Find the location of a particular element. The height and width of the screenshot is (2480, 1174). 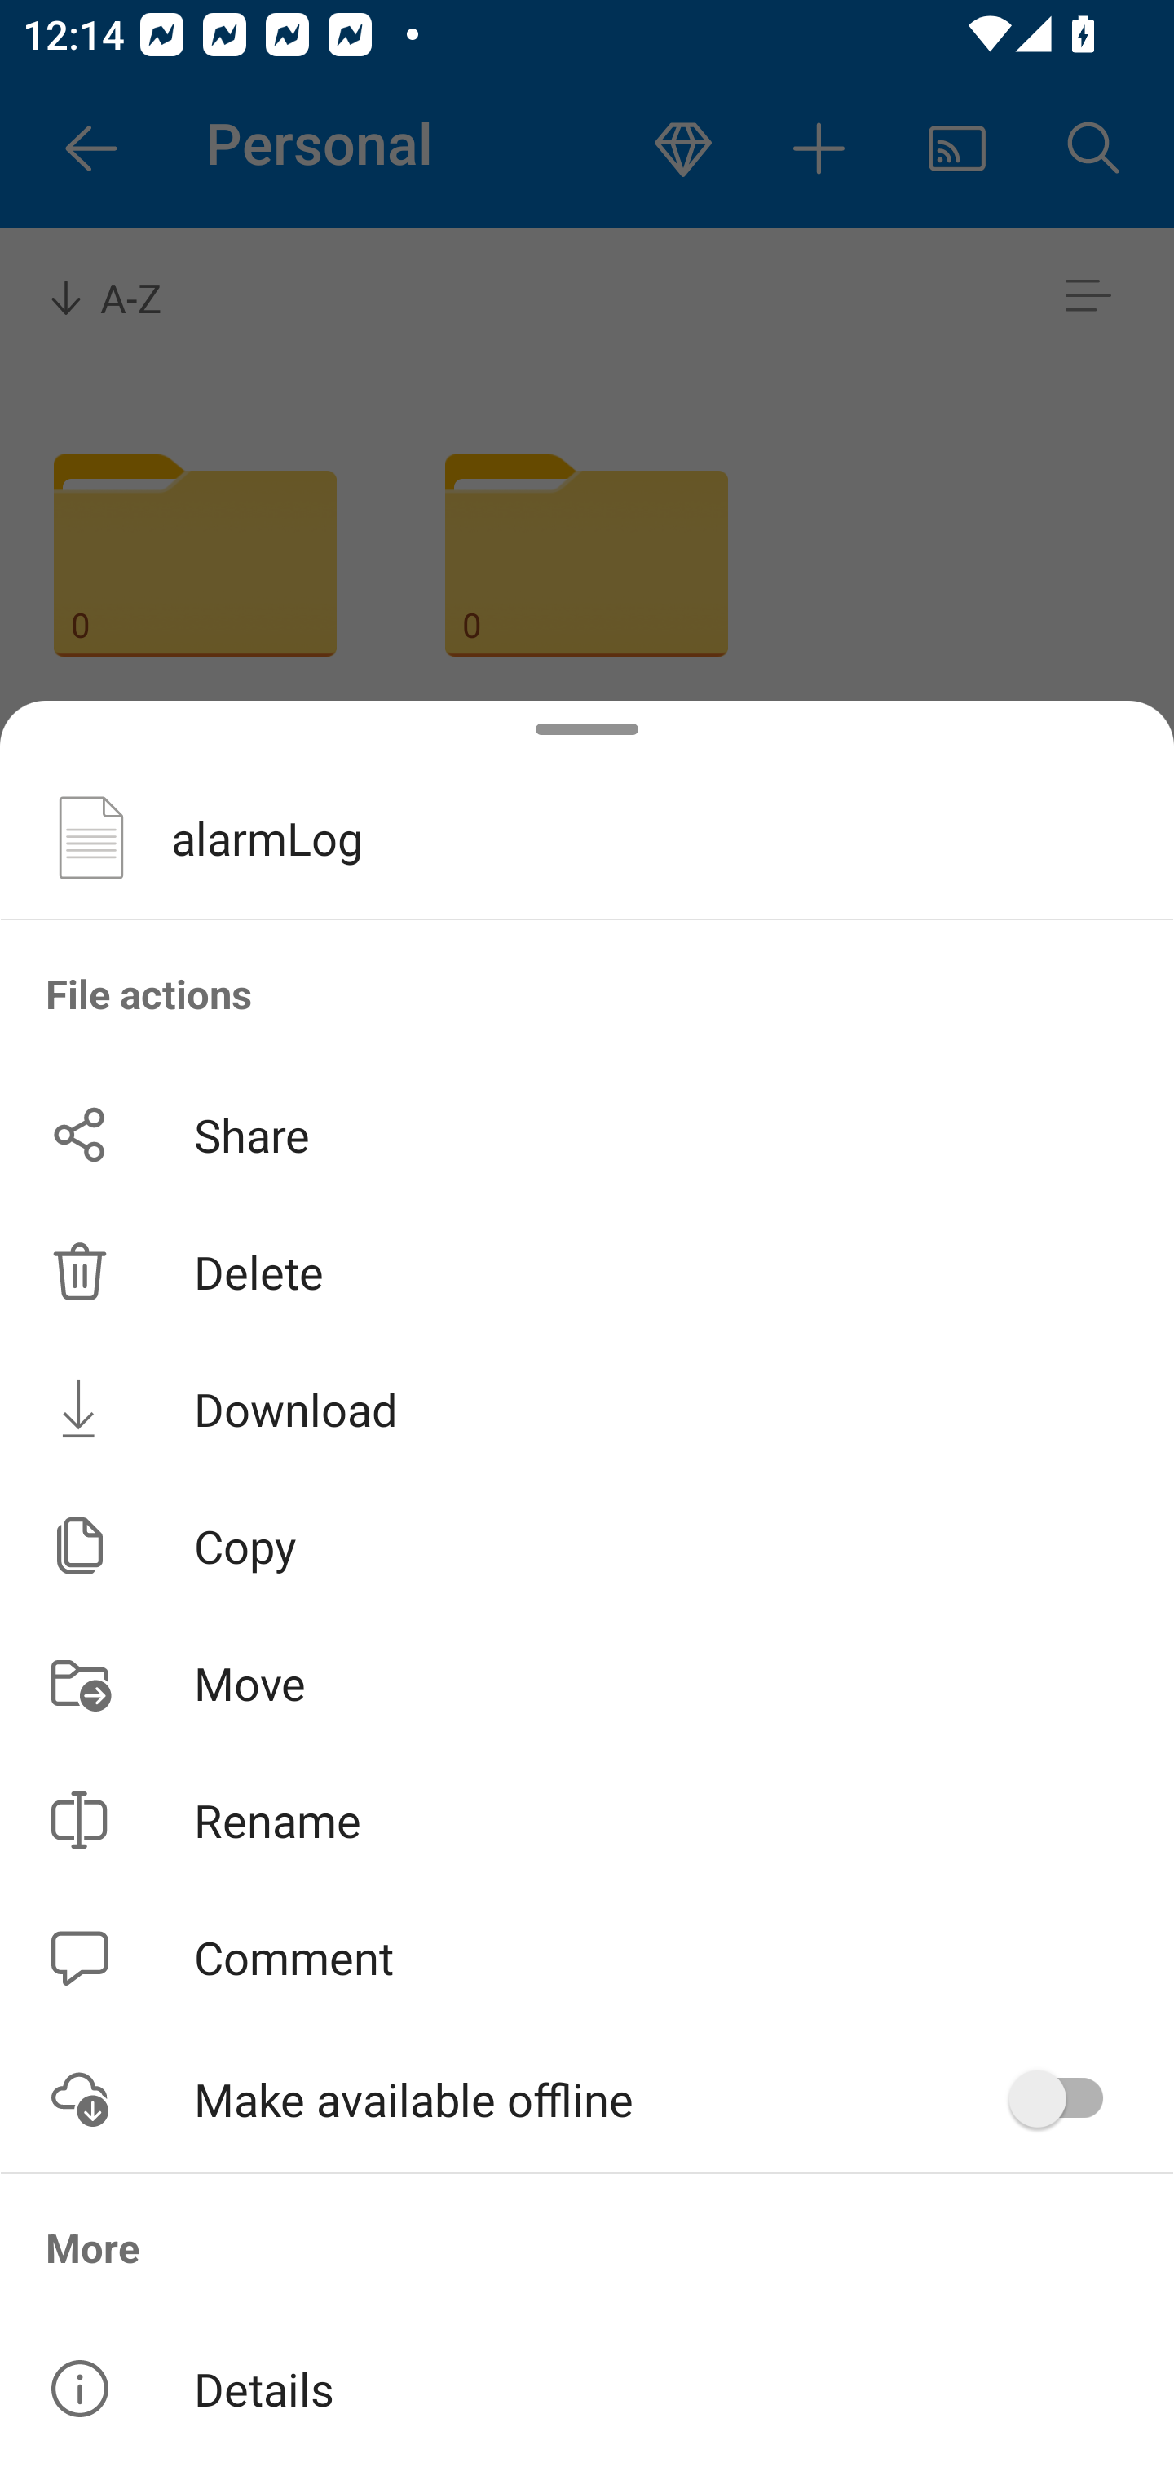

Delete button Delete is located at coordinates (587, 1271).